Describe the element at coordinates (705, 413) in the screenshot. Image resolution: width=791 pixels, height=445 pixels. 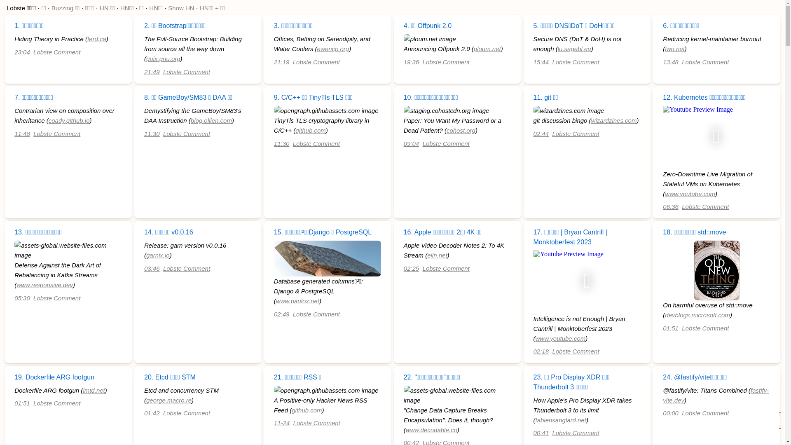
I see `Lobste Comment` at that location.